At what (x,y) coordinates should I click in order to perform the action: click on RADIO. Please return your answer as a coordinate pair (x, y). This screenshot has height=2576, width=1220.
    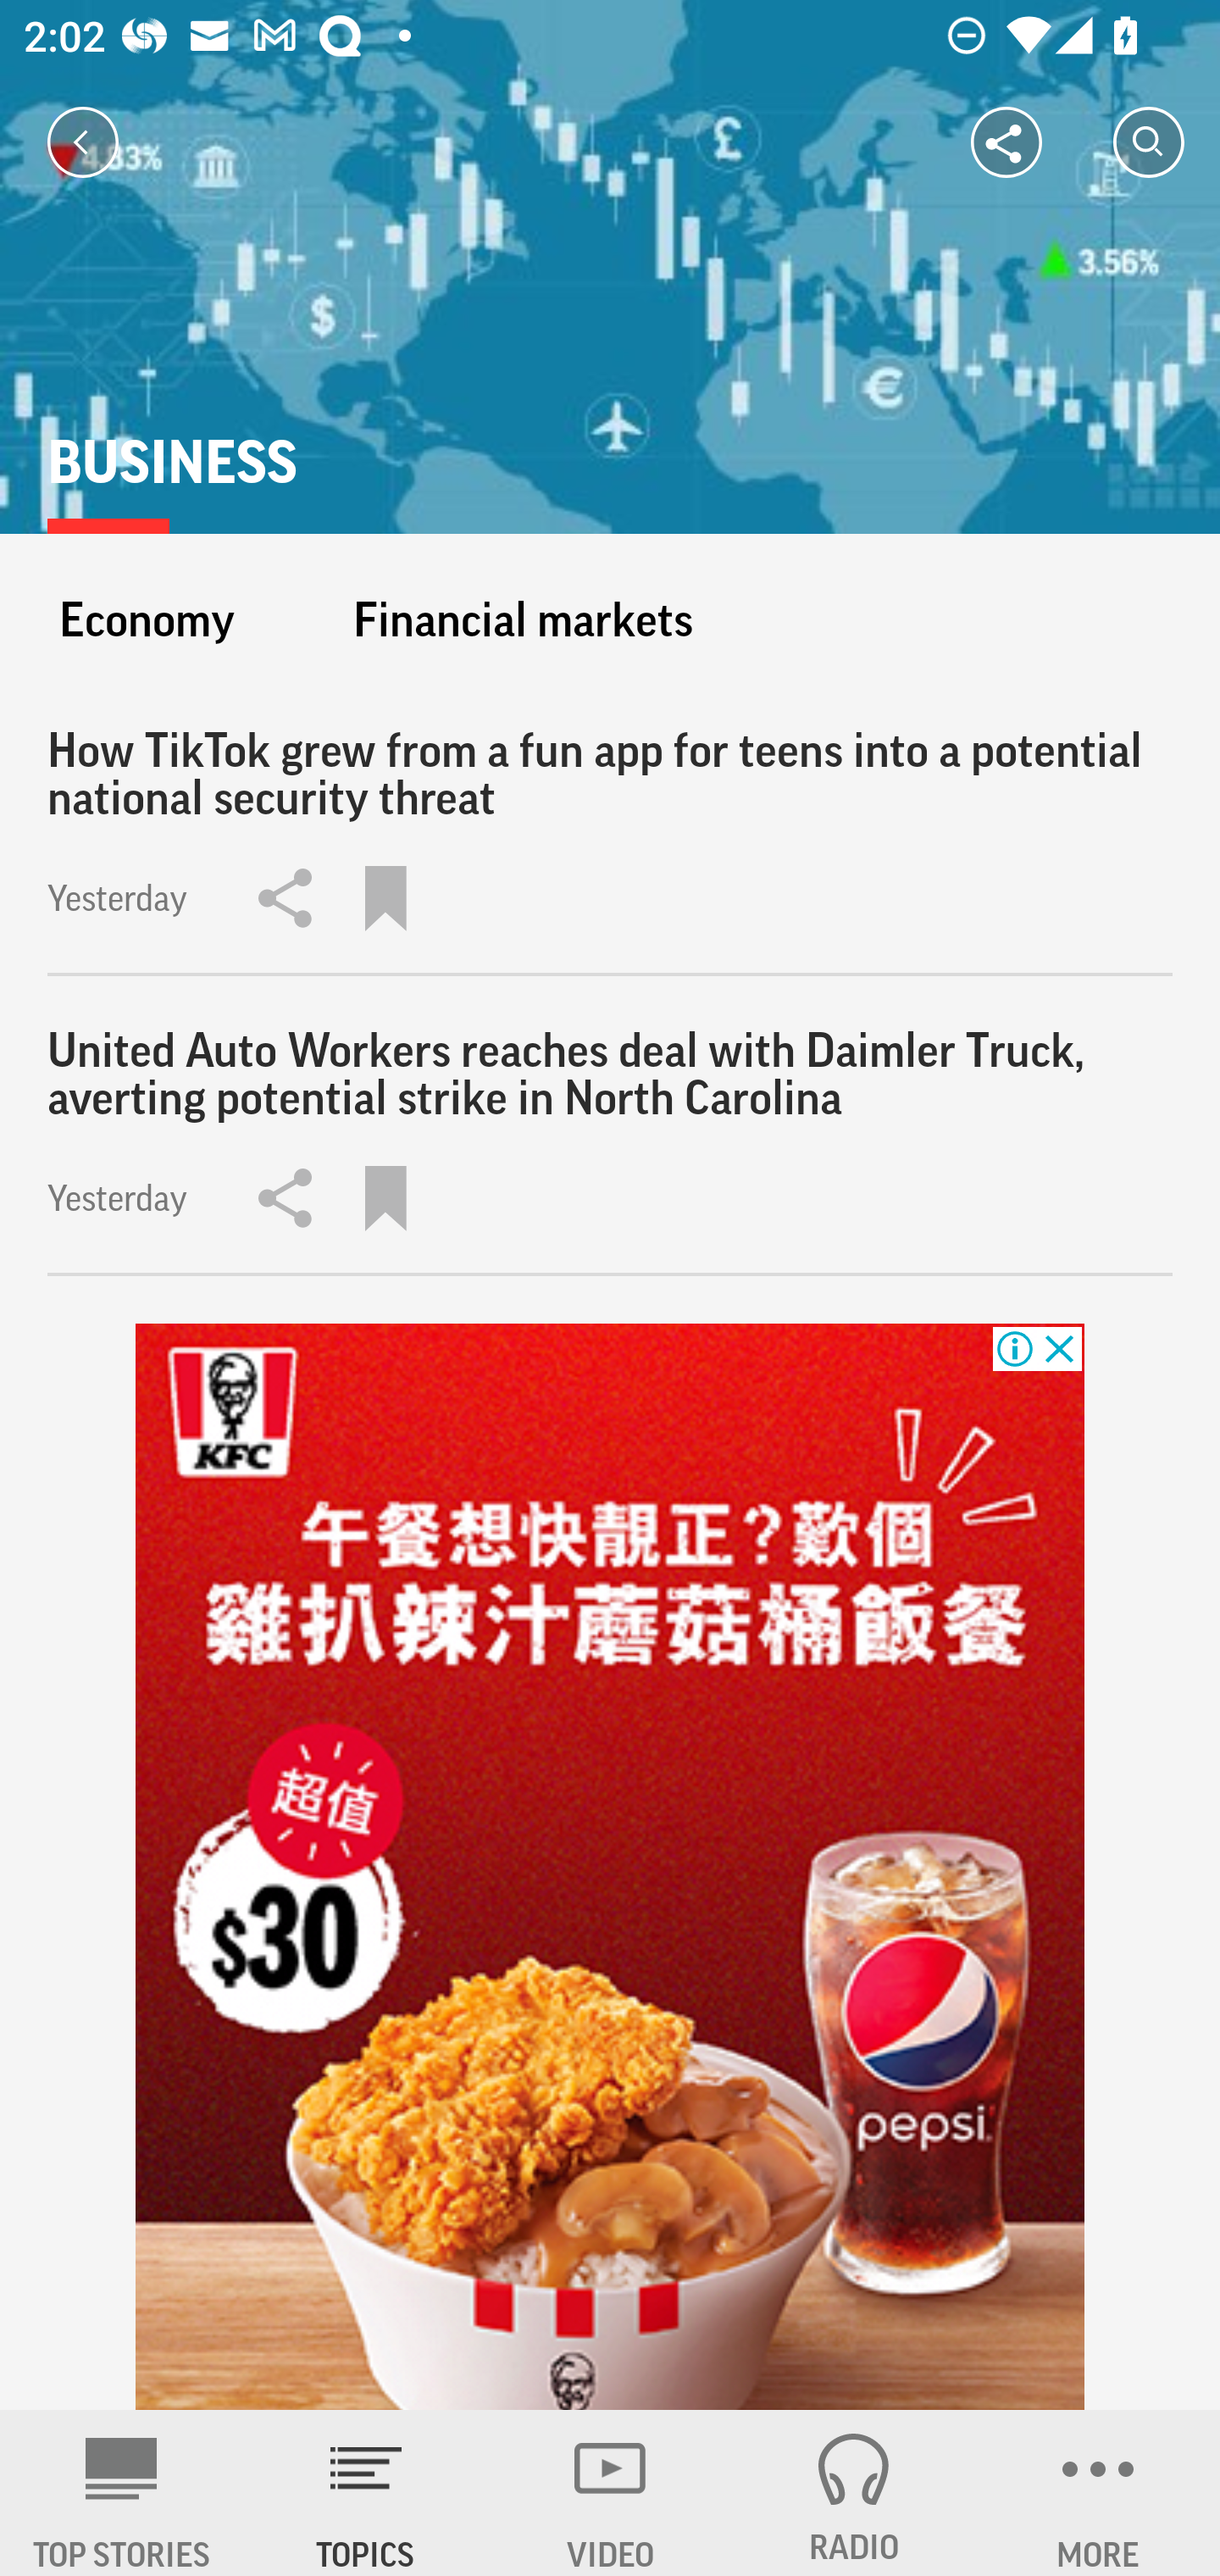
    Looking at the image, I should click on (854, 2493).